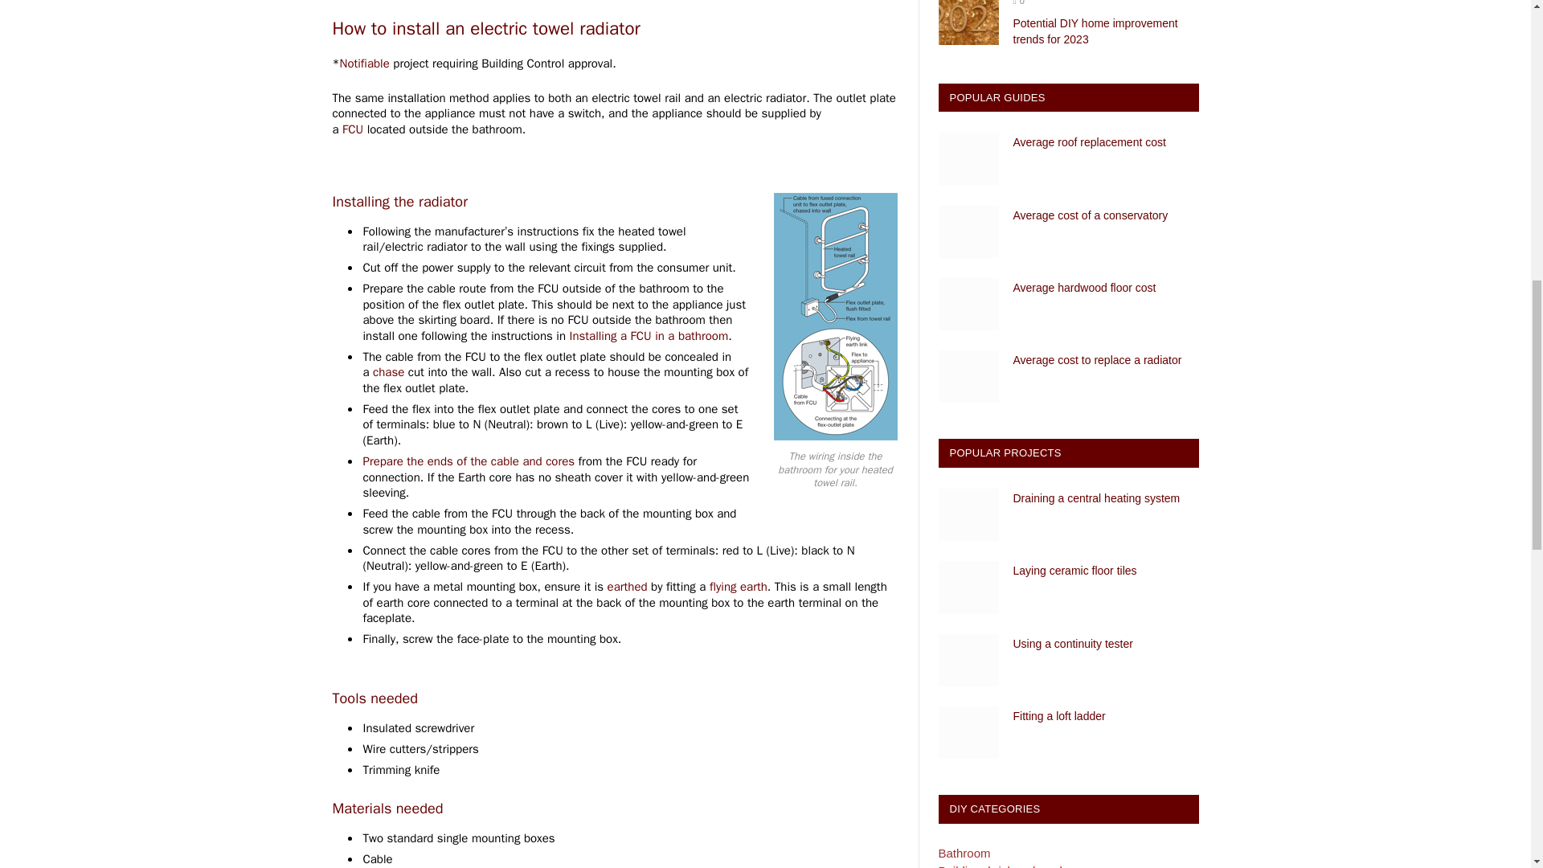 Image resolution: width=1543 pixels, height=868 pixels. I want to click on Average cost to replace a radiator, so click(968, 376).